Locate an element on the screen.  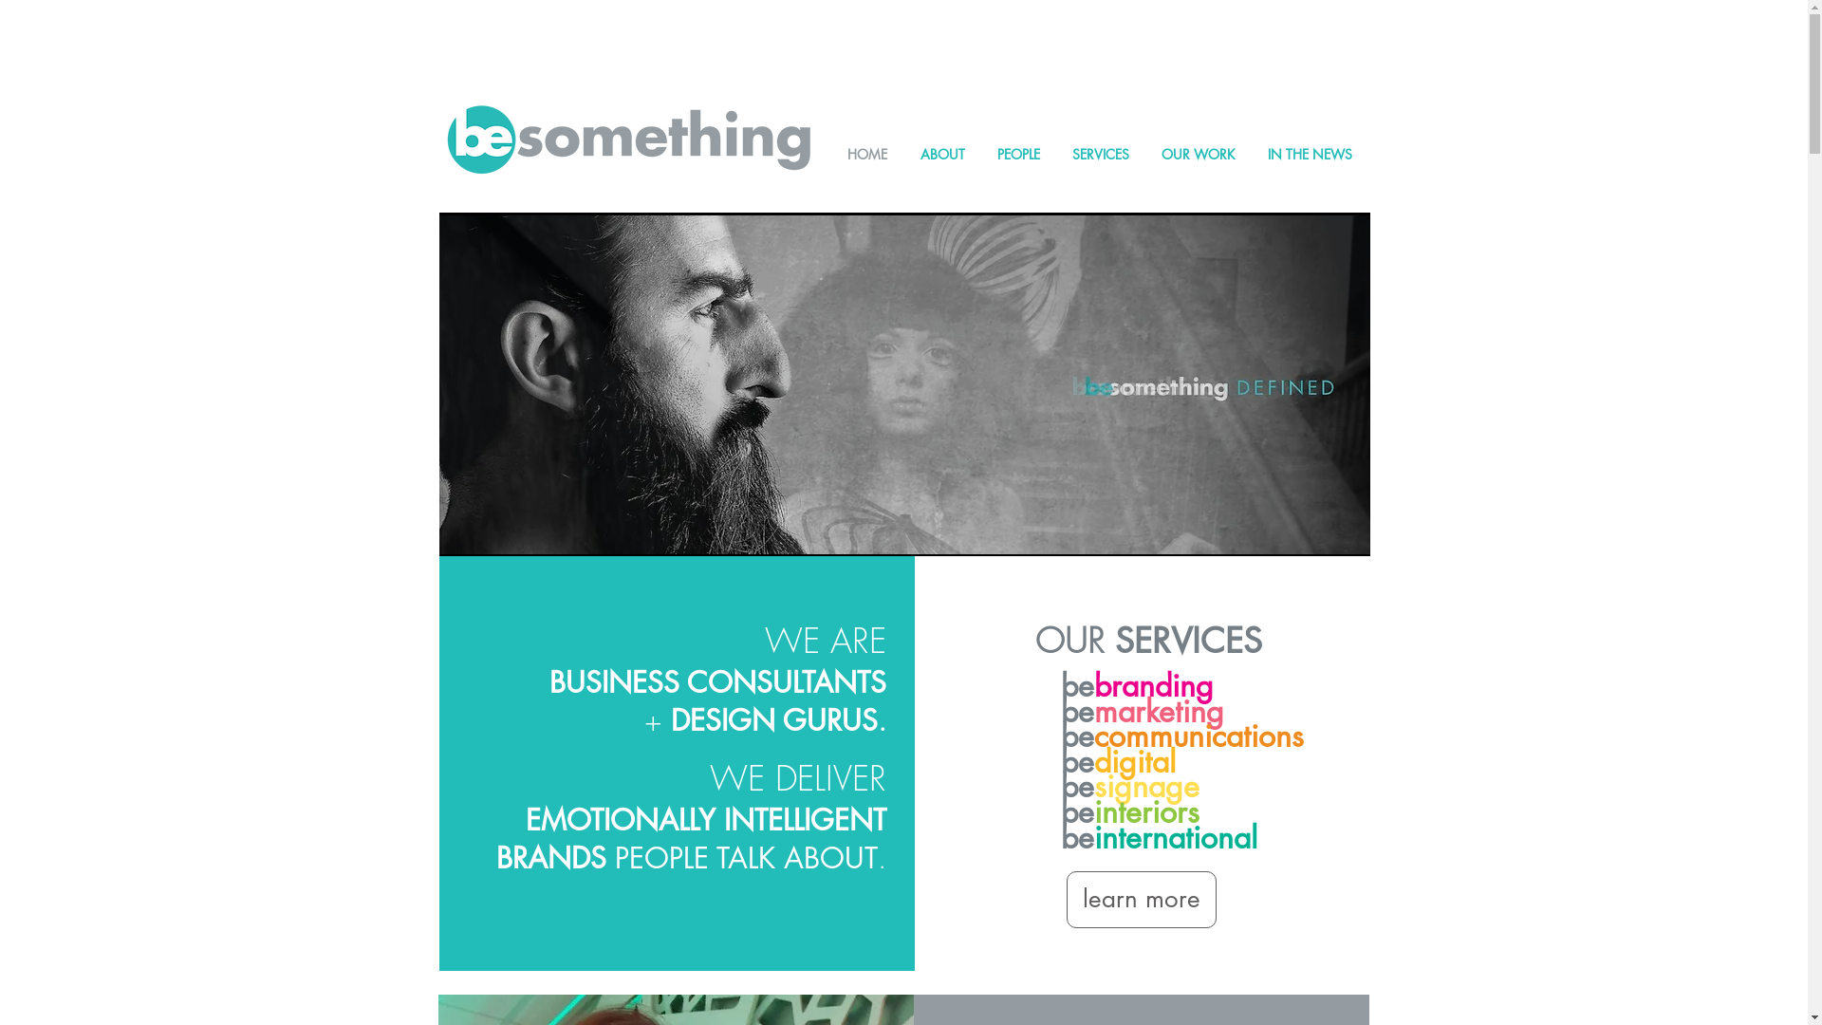
ABOUT is located at coordinates (941, 154).